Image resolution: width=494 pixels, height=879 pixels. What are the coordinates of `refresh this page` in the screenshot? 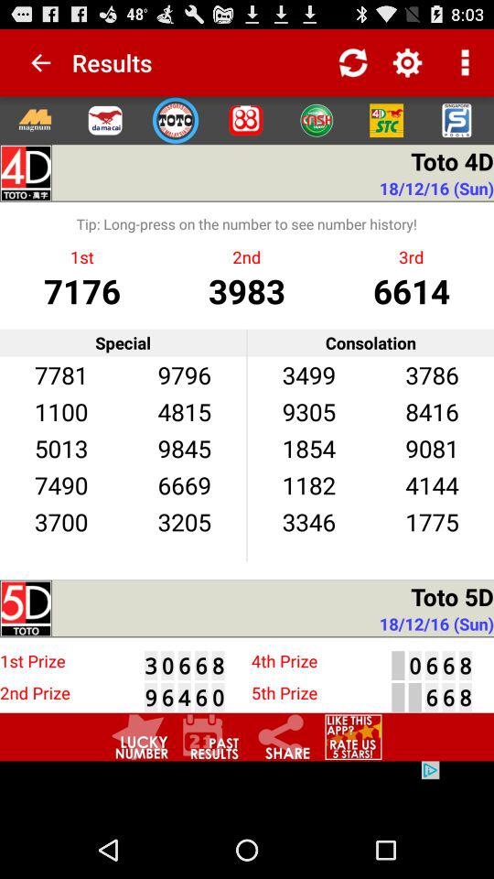 It's located at (353, 62).